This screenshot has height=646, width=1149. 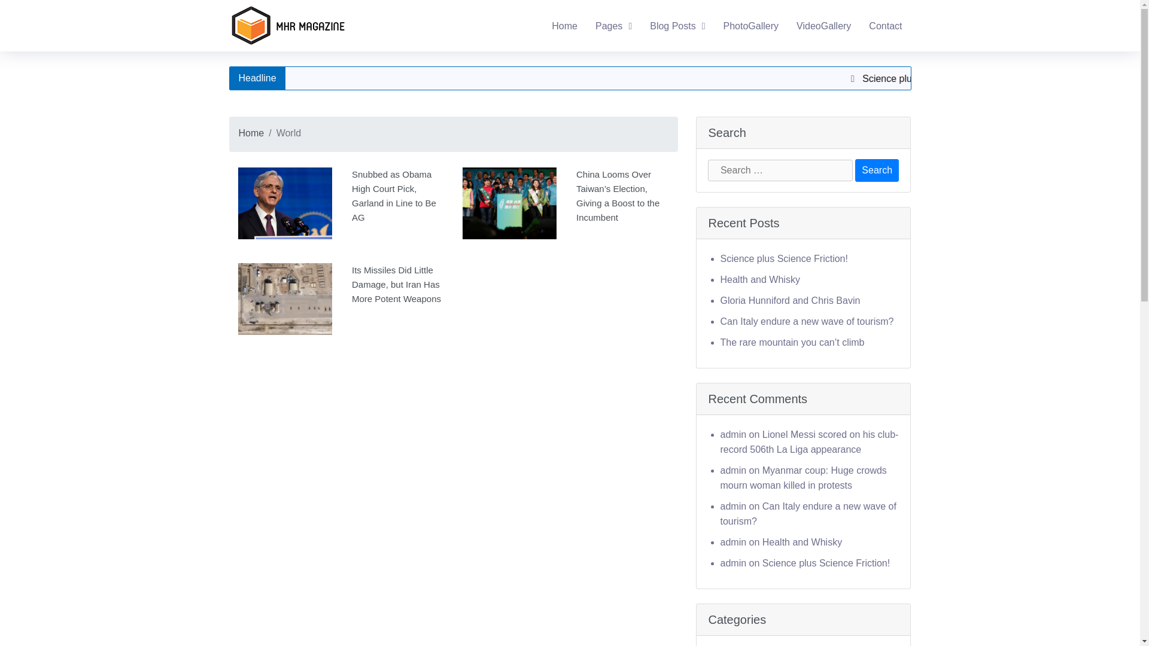 I want to click on Snubbed as Obama High Court Pick, Garland in Line to Be AG, so click(x=341, y=209).